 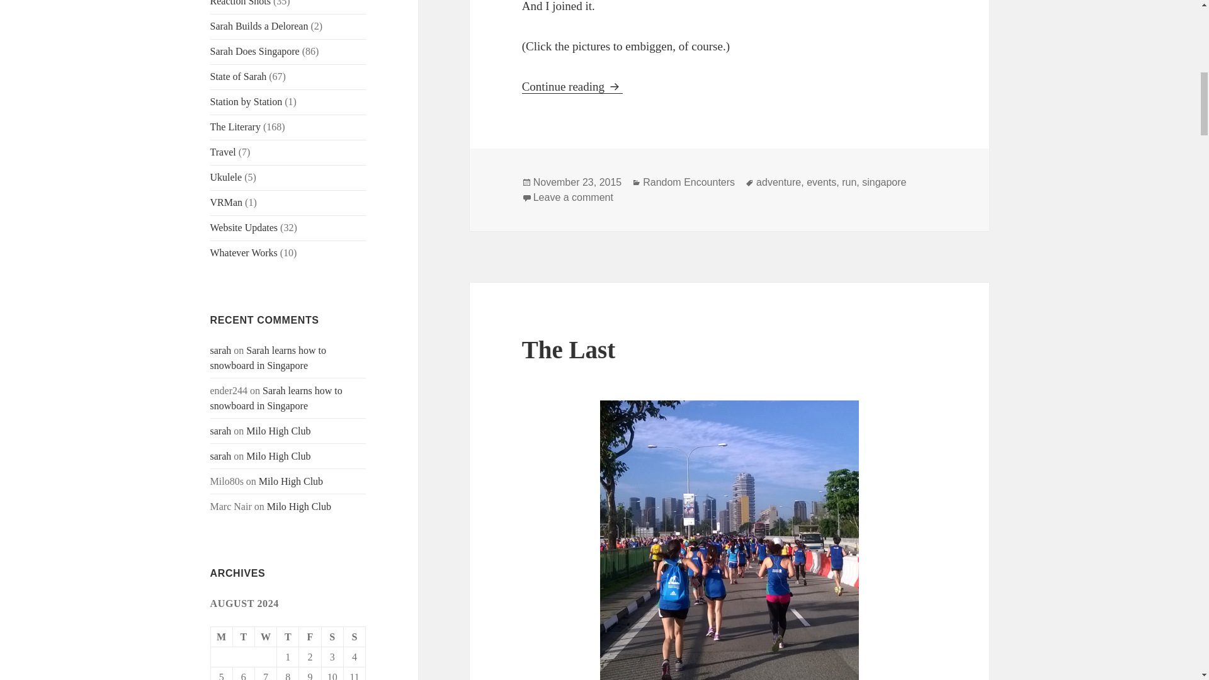 What do you see at coordinates (572, 87) in the screenshot?
I see `Thursday` at bounding box center [572, 87].